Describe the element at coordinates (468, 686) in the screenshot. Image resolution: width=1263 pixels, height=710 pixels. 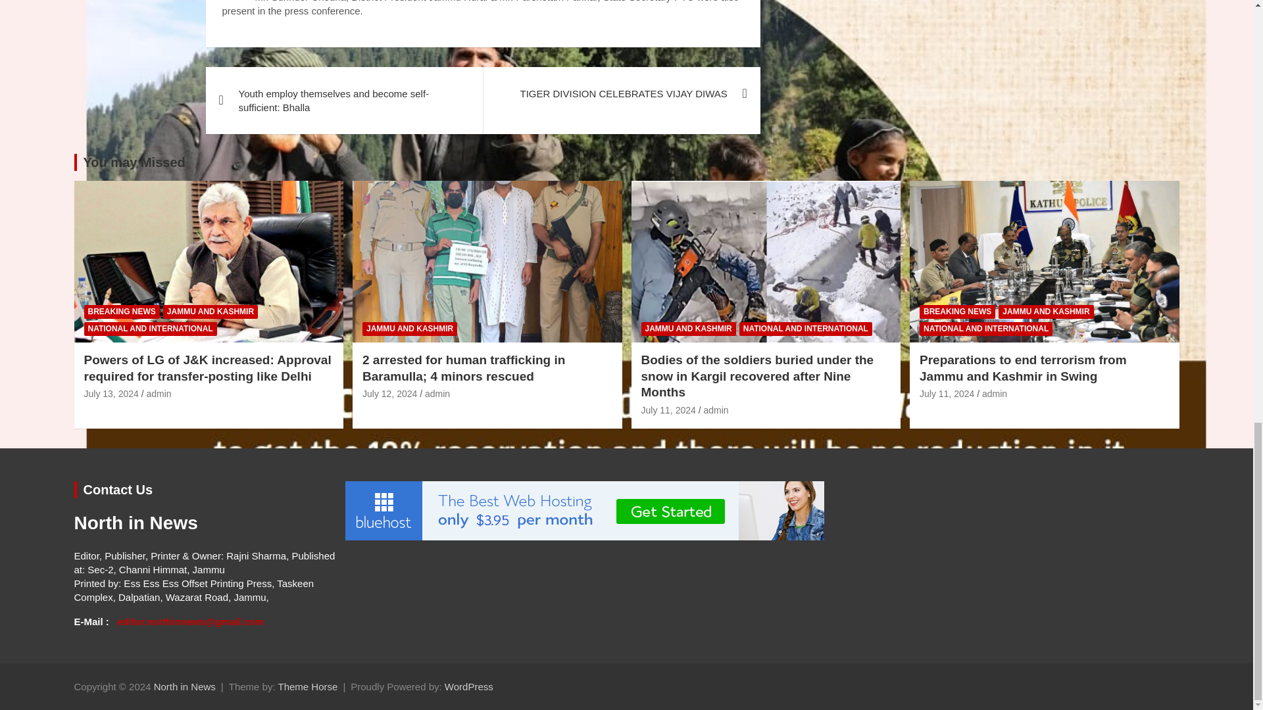
I see `WordPress` at that location.